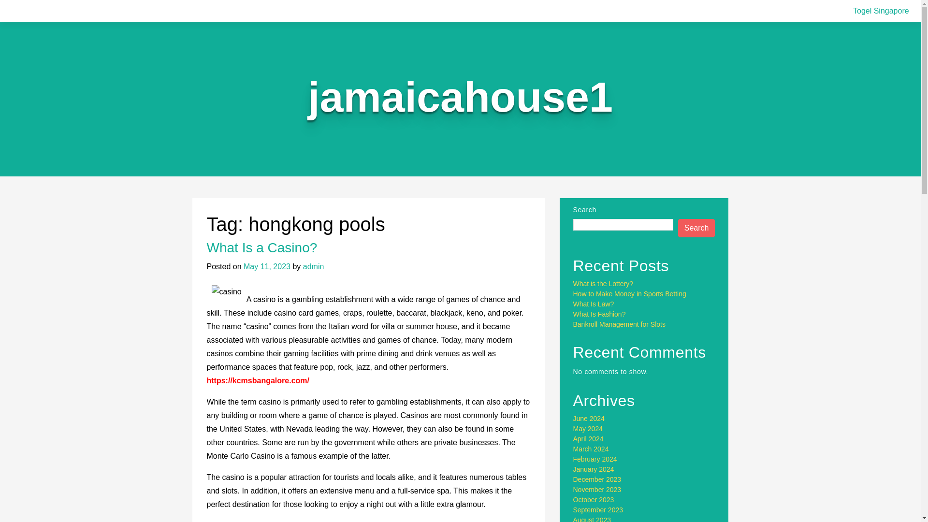 This screenshot has height=522, width=928. Describe the element at coordinates (262, 247) in the screenshot. I see `What Is a Casino?` at that location.